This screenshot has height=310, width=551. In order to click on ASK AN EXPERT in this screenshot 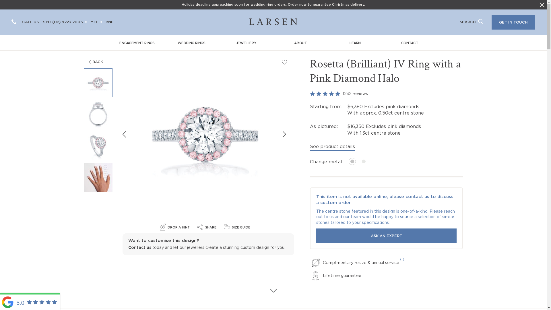, I will do `click(386, 236)`.